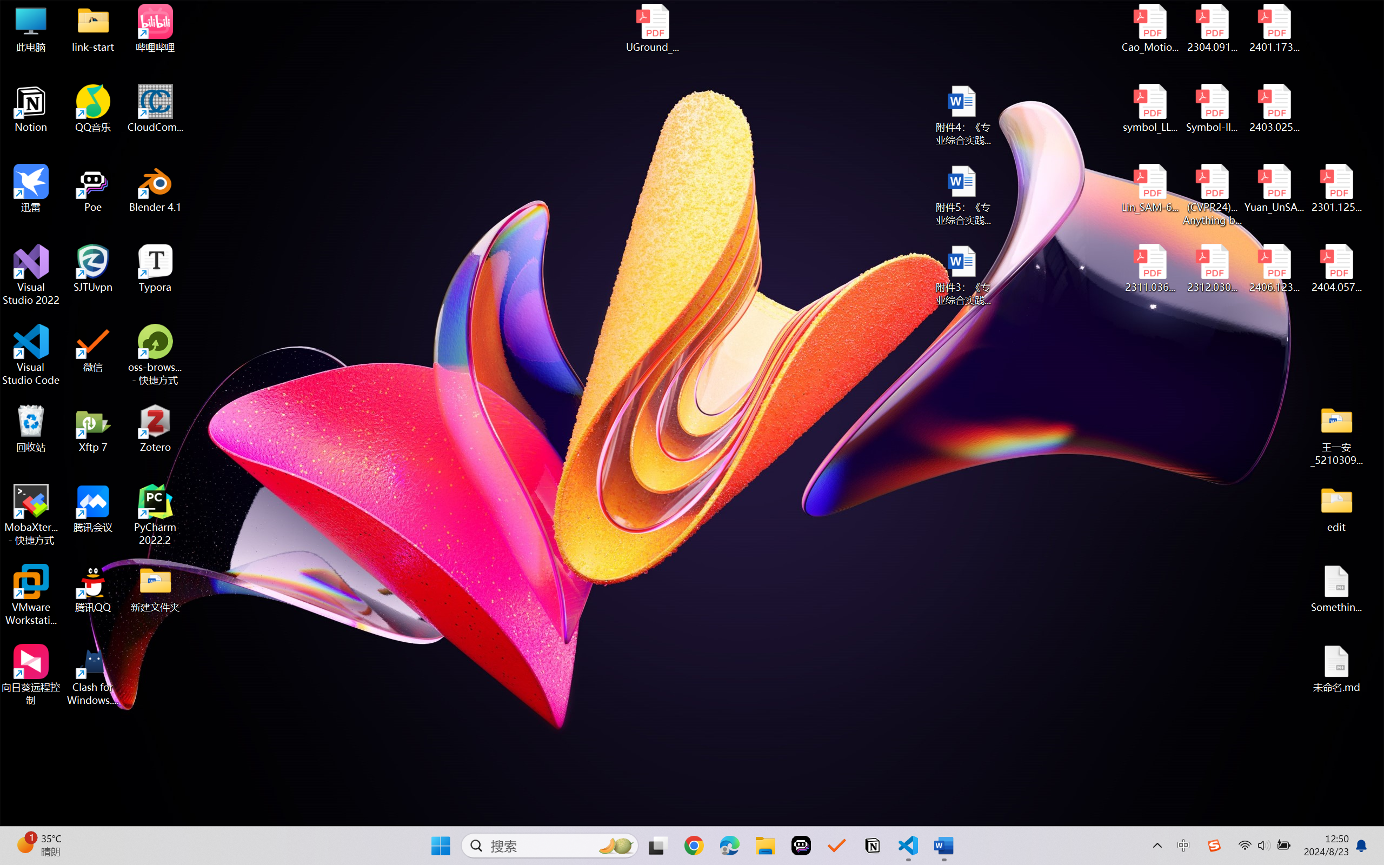  Describe the element at coordinates (1274, 109) in the screenshot. I see `2403.02502v1.pdf` at that location.